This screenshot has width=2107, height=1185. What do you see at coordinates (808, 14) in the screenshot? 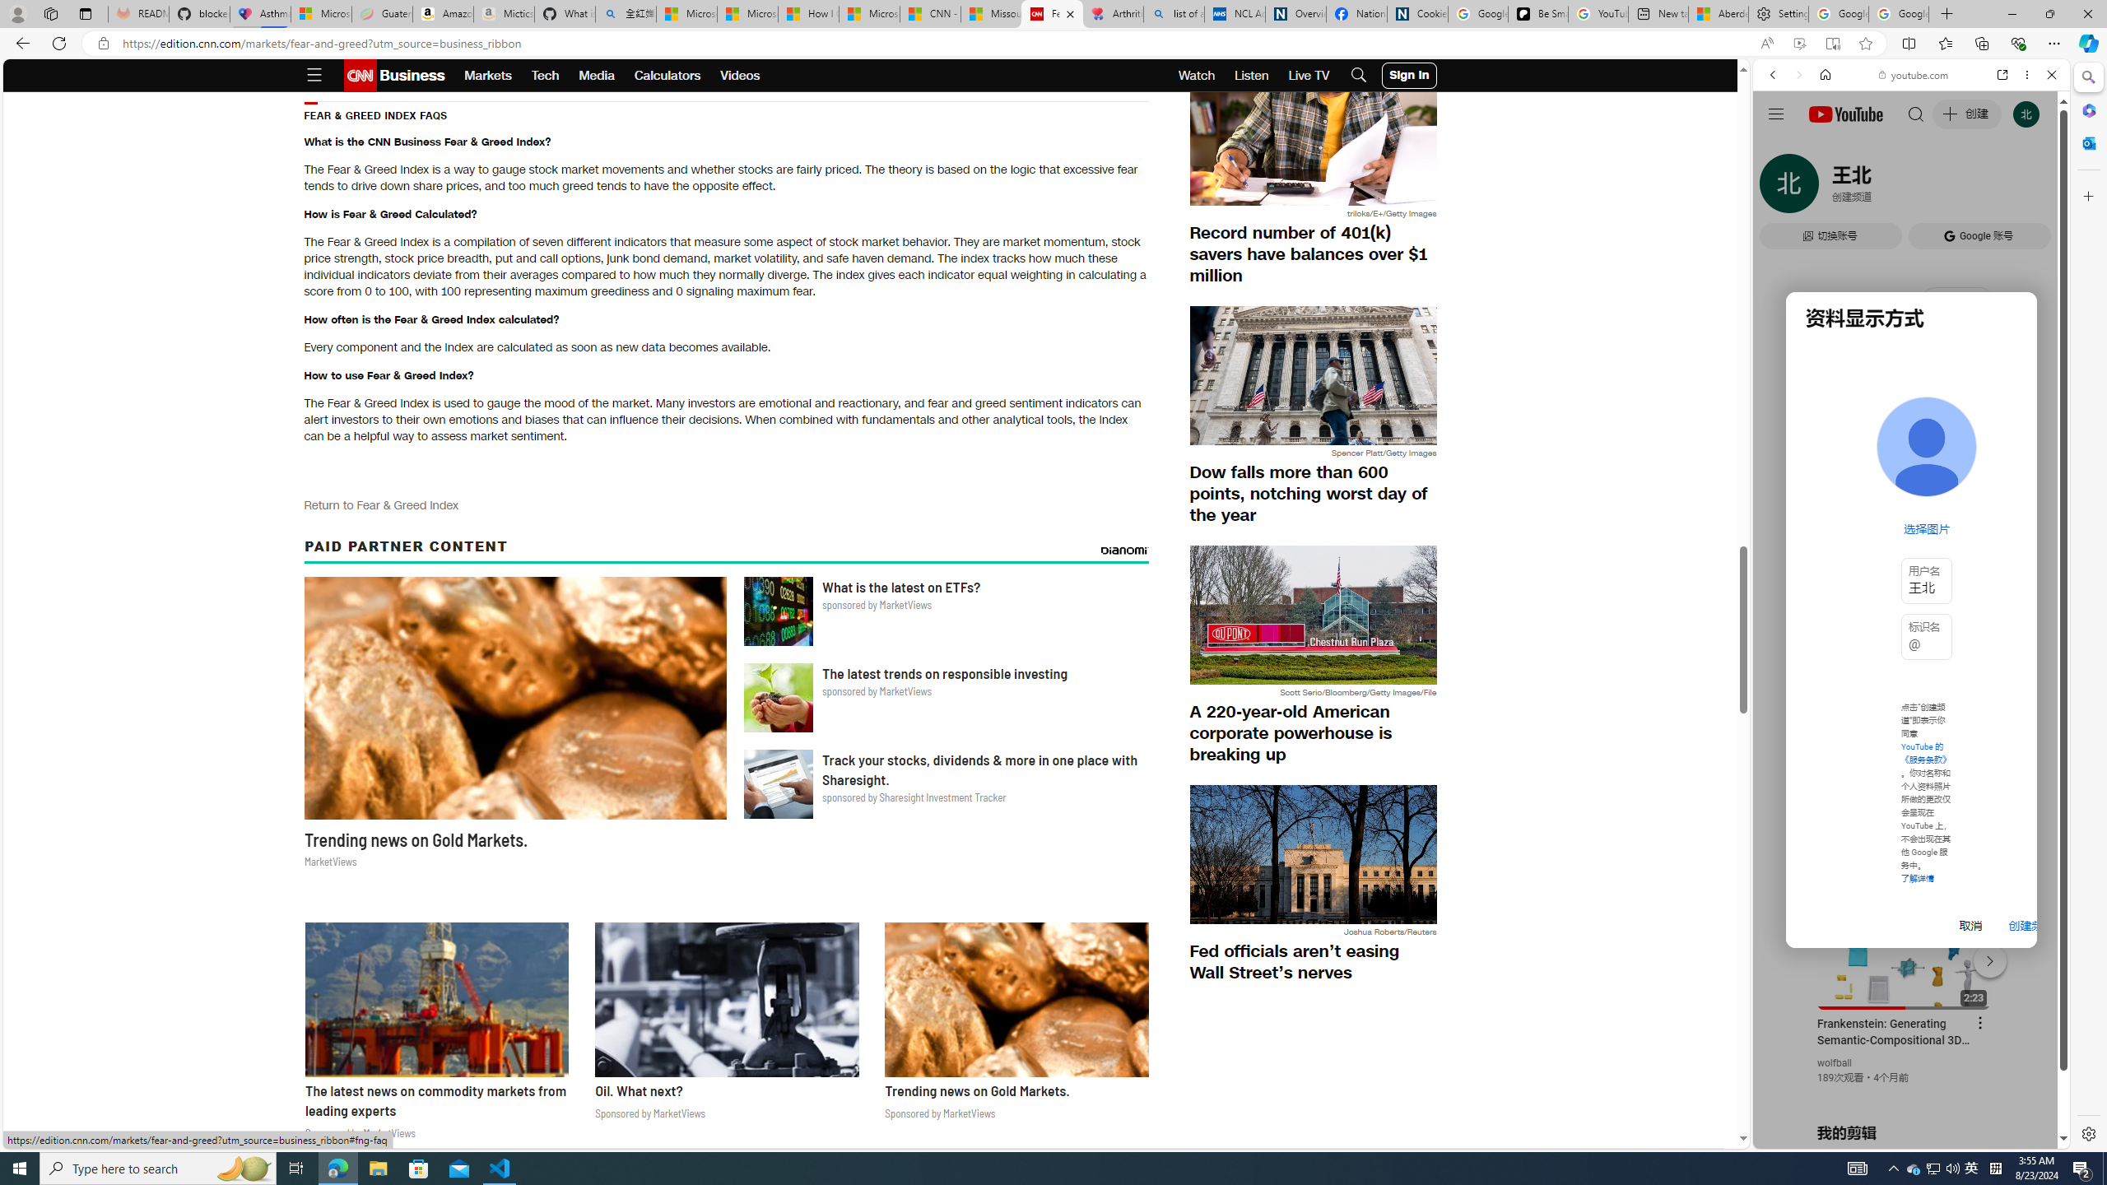
I see `How I Got Rid of Microsoft Edge's Unnecessary Features` at bounding box center [808, 14].